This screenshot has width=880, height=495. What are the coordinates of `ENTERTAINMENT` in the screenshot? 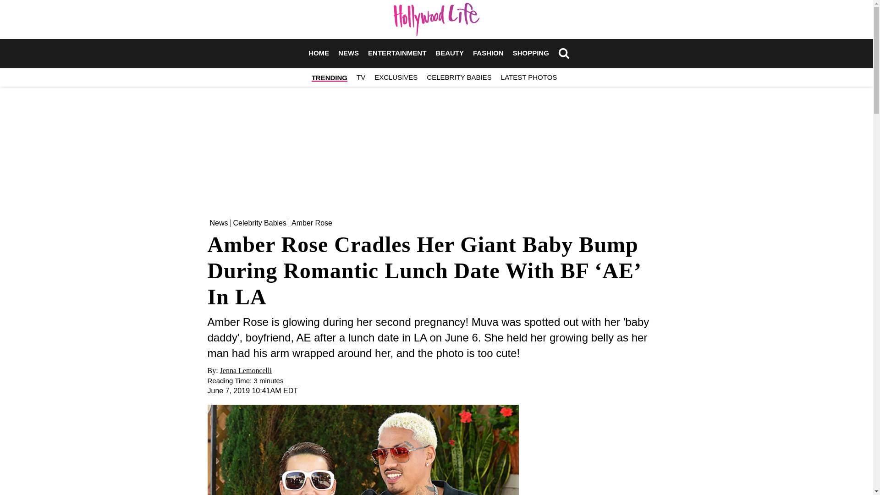 It's located at (397, 53).